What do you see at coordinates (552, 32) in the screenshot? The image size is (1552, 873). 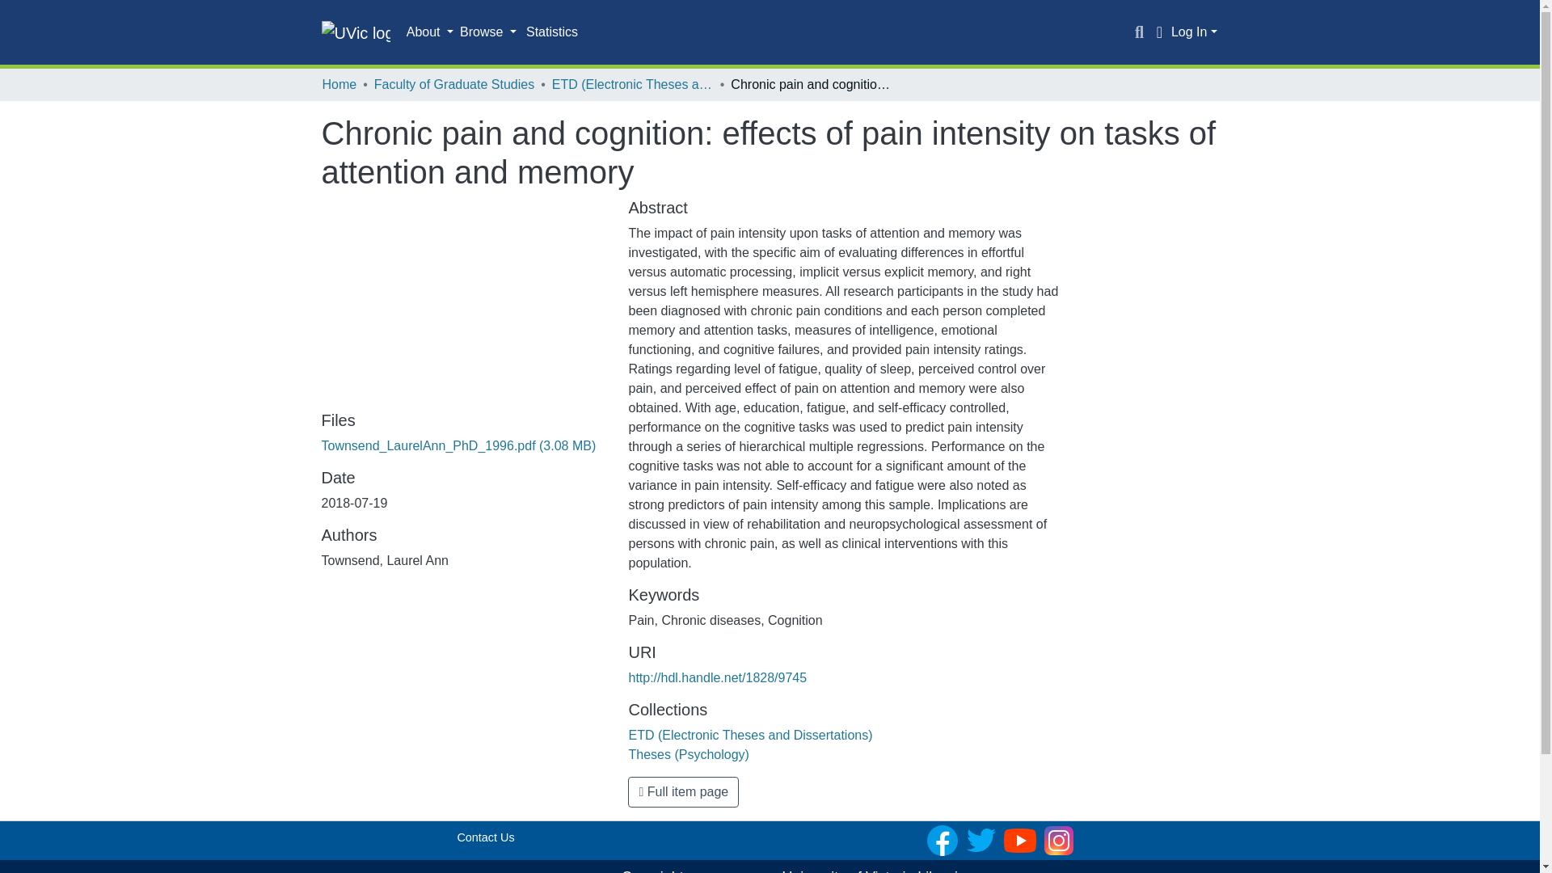 I see `Statistics` at bounding box center [552, 32].